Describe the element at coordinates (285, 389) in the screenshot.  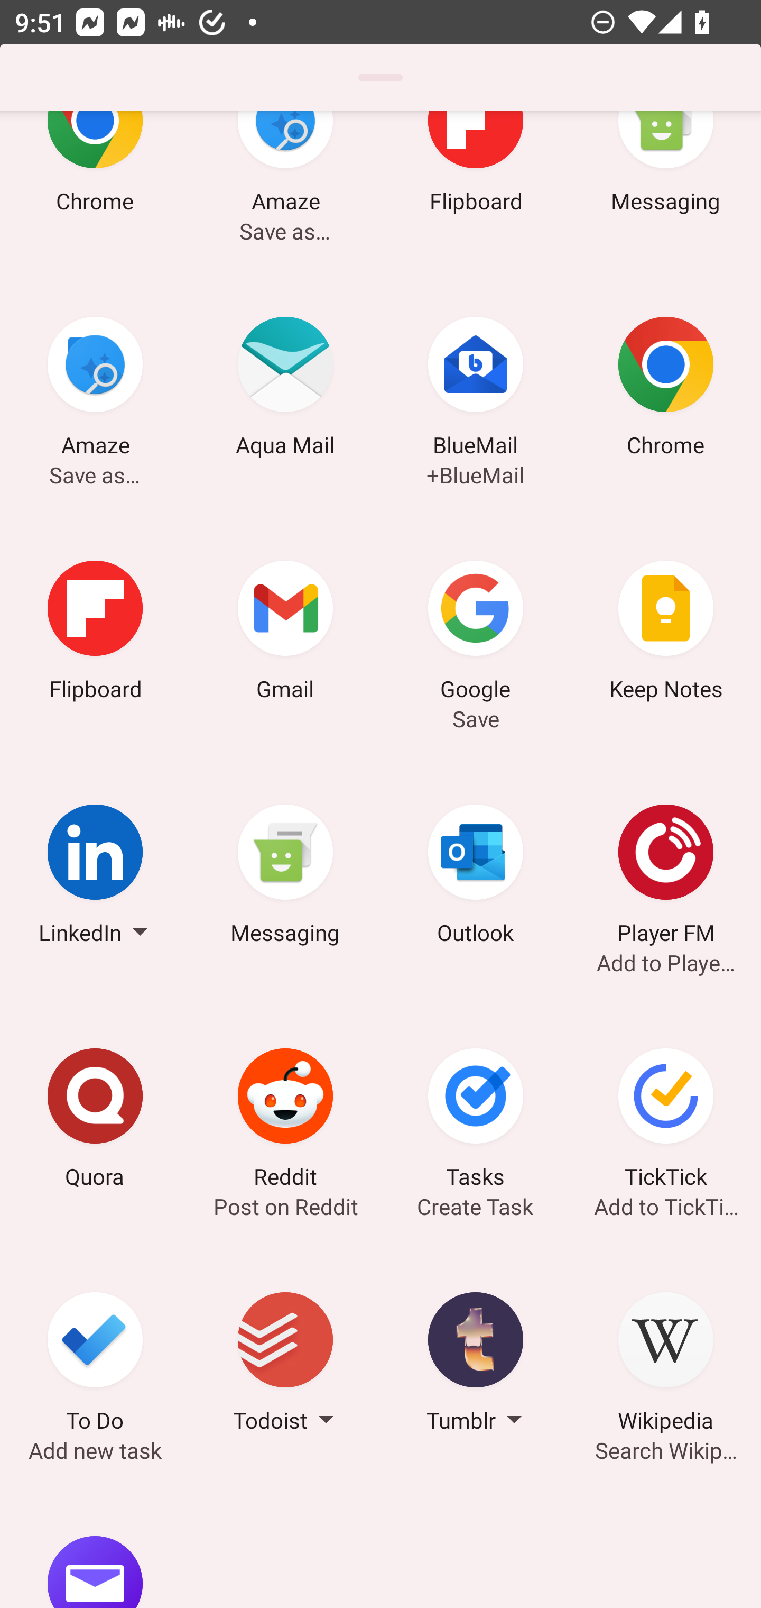
I see `Aqua Mail` at that location.